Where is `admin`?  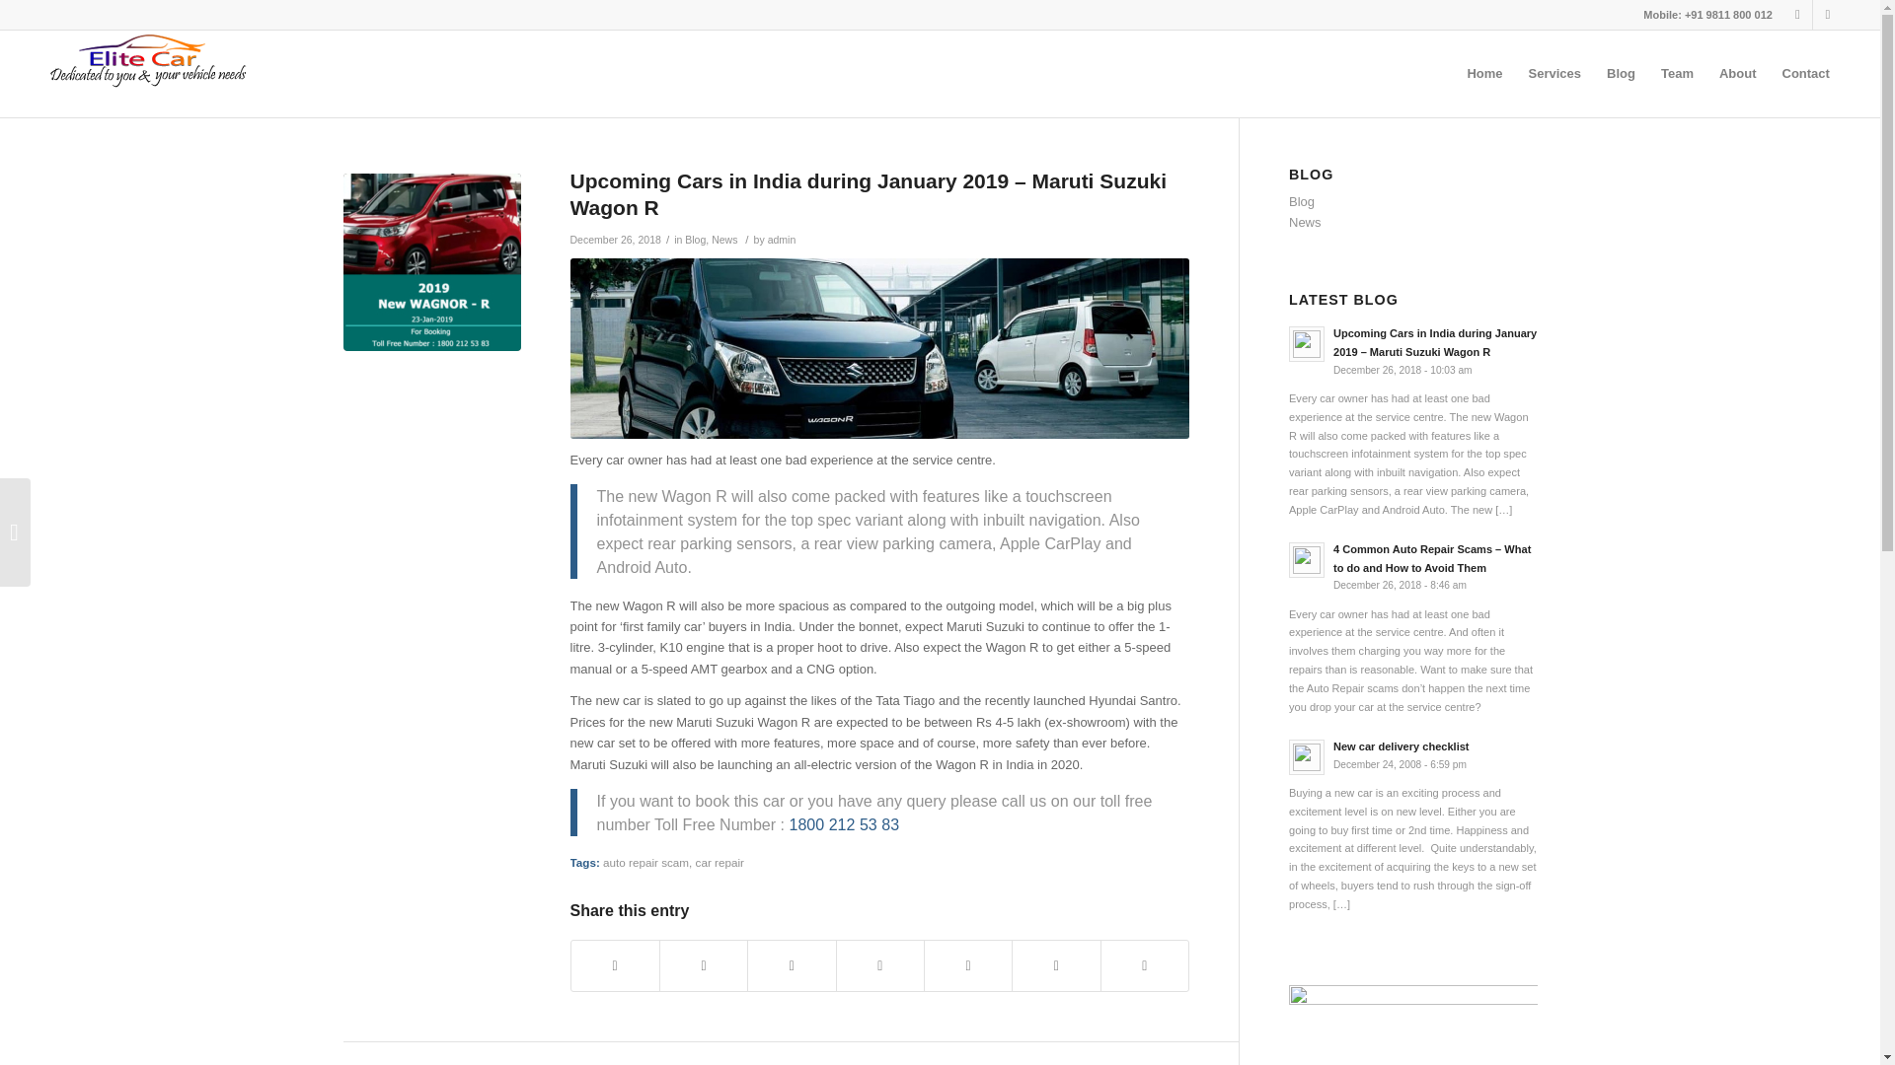
admin is located at coordinates (1412, 755).